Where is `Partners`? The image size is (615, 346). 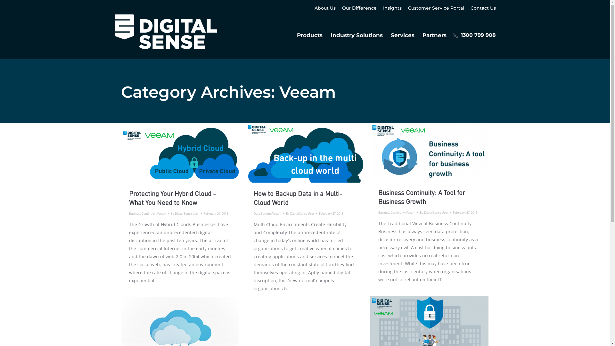
Partners is located at coordinates (434, 35).